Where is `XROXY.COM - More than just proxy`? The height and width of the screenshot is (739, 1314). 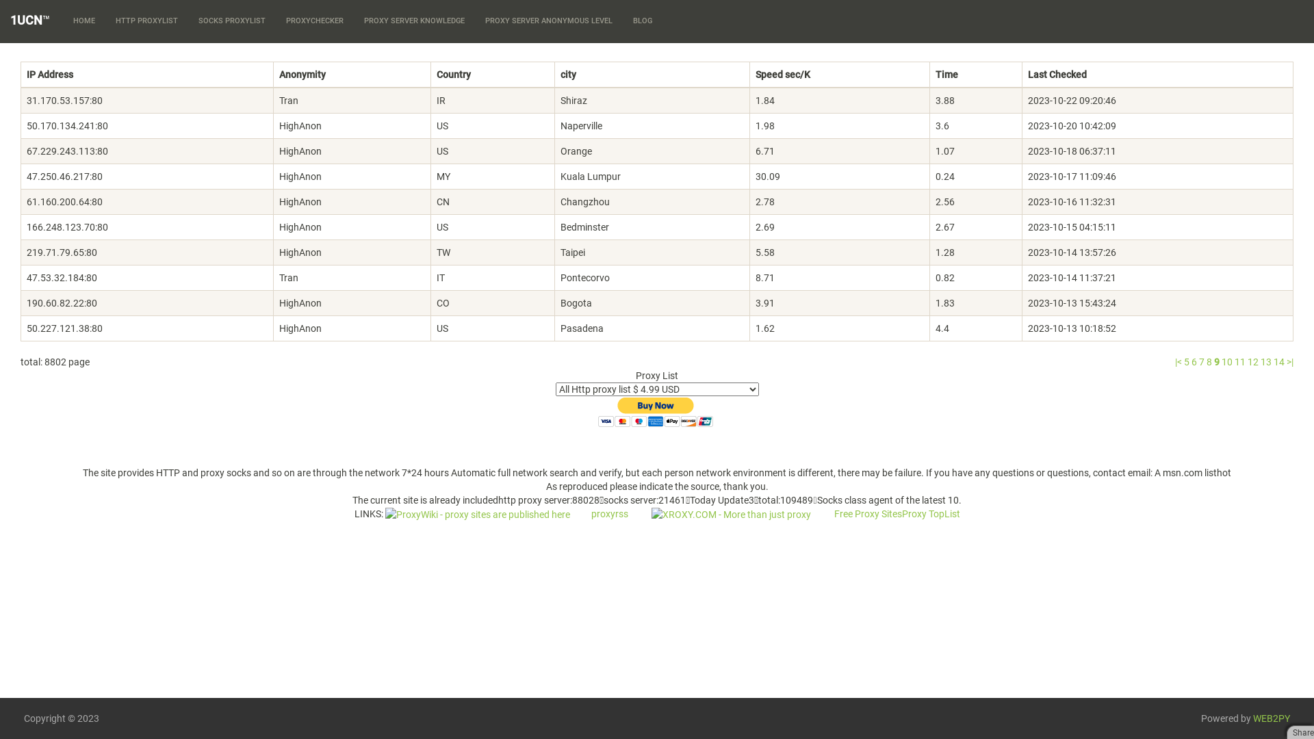 XROXY.COM - More than just proxy is located at coordinates (731, 513).